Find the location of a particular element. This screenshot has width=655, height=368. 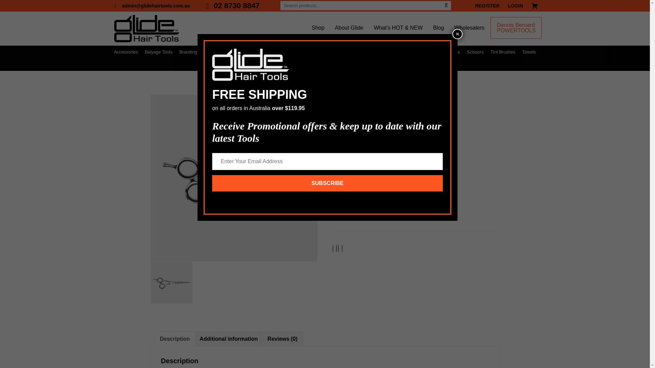

Blog is located at coordinates (439, 28).